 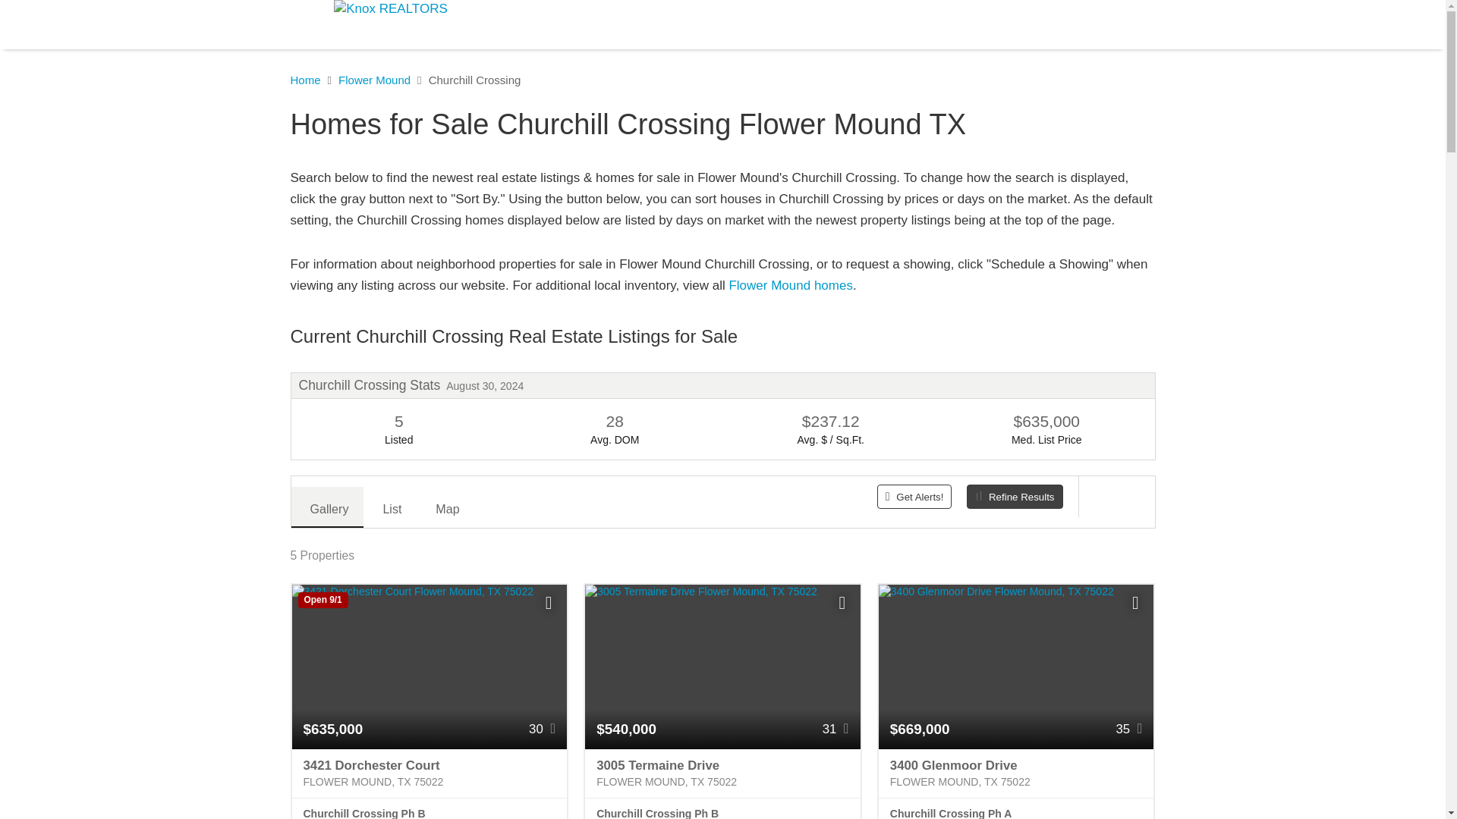 What do you see at coordinates (429, 773) in the screenshot?
I see `3421 Dorchester Court Flower Mound,  TX 75022` at bounding box center [429, 773].